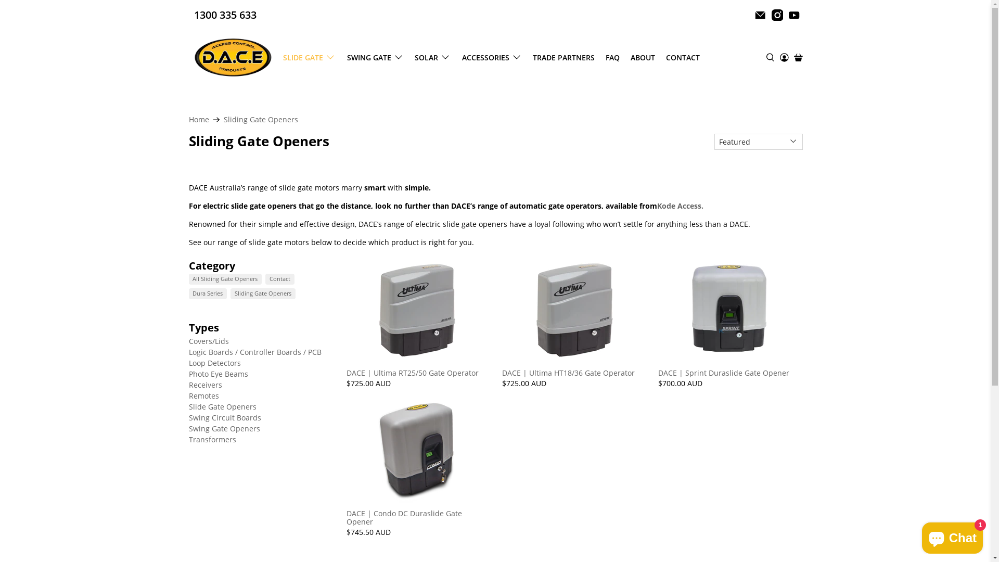 The width and height of the screenshot is (999, 562). Describe the element at coordinates (433, 57) in the screenshot. I see `SOLAR` at that location.